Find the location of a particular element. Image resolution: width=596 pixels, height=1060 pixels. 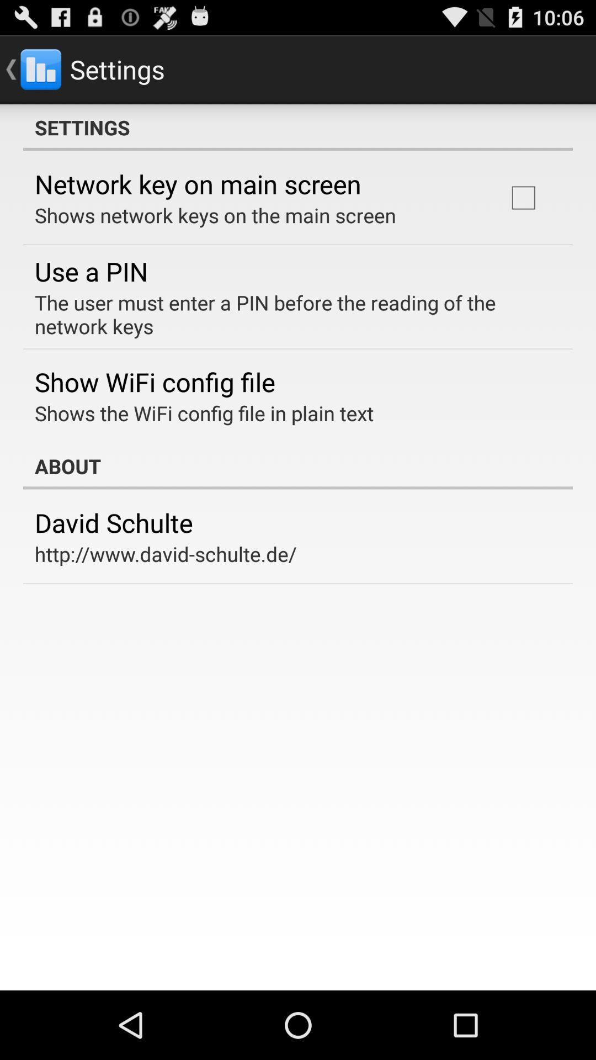

tap the item above show wifi config item is located at coordinates (290, 314).